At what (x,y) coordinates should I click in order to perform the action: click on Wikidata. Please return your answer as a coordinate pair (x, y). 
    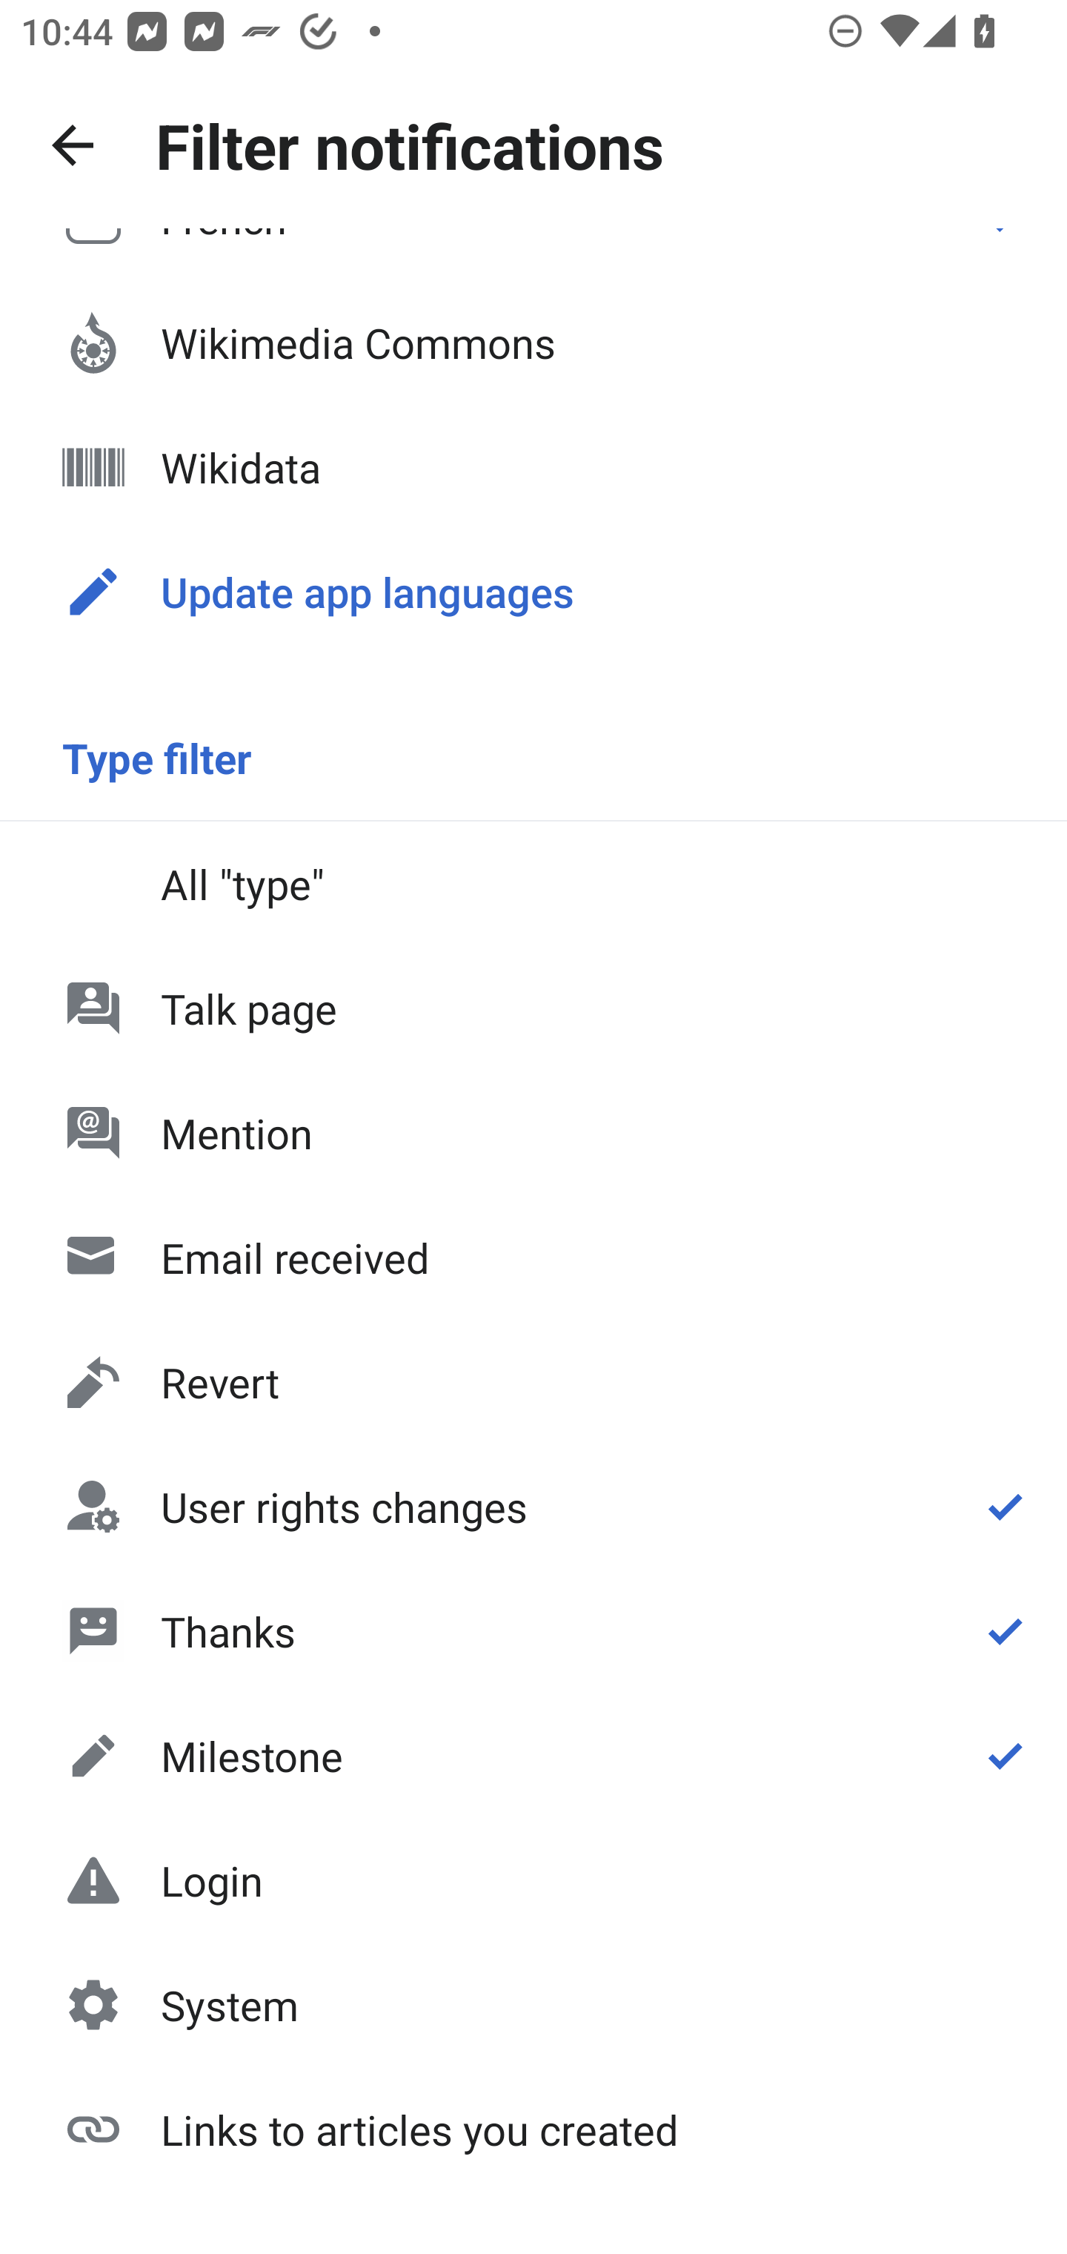
    Looking at the image, I should click on (533, 467).